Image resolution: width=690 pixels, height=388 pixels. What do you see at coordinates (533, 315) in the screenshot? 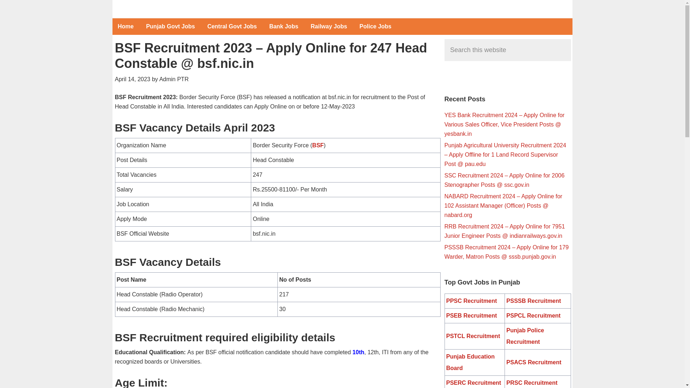
I see `PSPCL Recruitment` at bounding box center [533, 315].